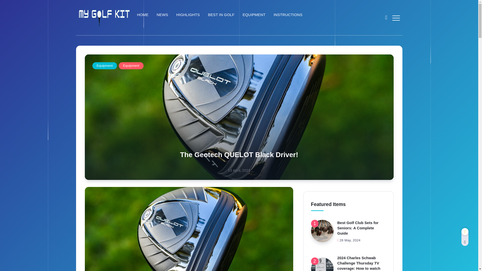 This screenshot has width=482, height=271. What do you see at coordinates (189, 15) in the screenshot?
I see `HIGHLIGHTS` at bounding box center [189, 15].